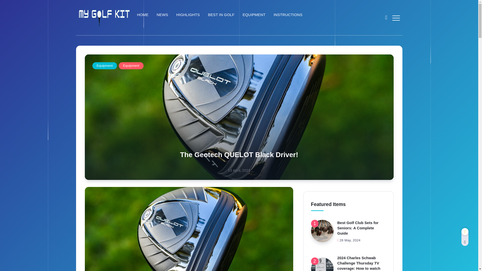 This screenshot has width=482, height=271. What do you see at coordinates (189, 15) in the screenshot?
I see `HIGHLIGHTS` at bounding box center [189, 15].